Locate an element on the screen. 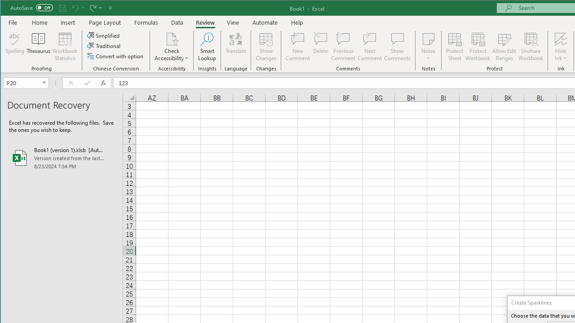 This screenshot has width=575, height=323. Smart Lookup is located at coordinates (207, 47).